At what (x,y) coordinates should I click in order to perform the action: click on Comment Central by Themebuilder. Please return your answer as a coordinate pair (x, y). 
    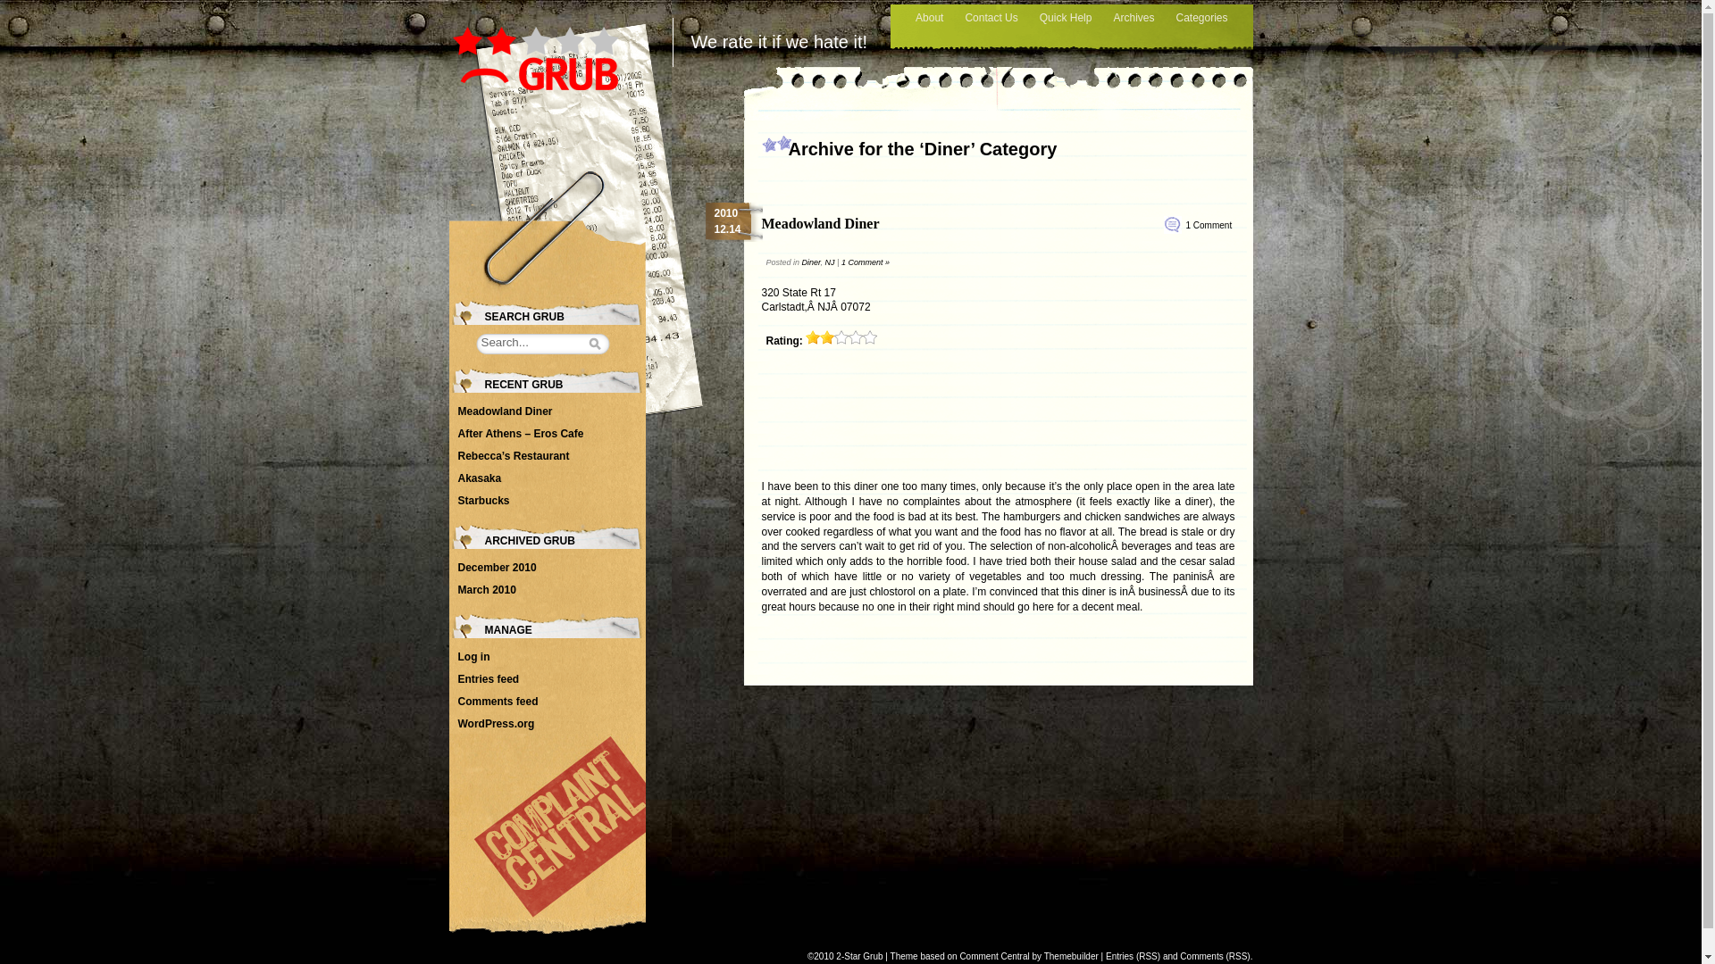
    Looking at the image, I should click on (1029, 957).